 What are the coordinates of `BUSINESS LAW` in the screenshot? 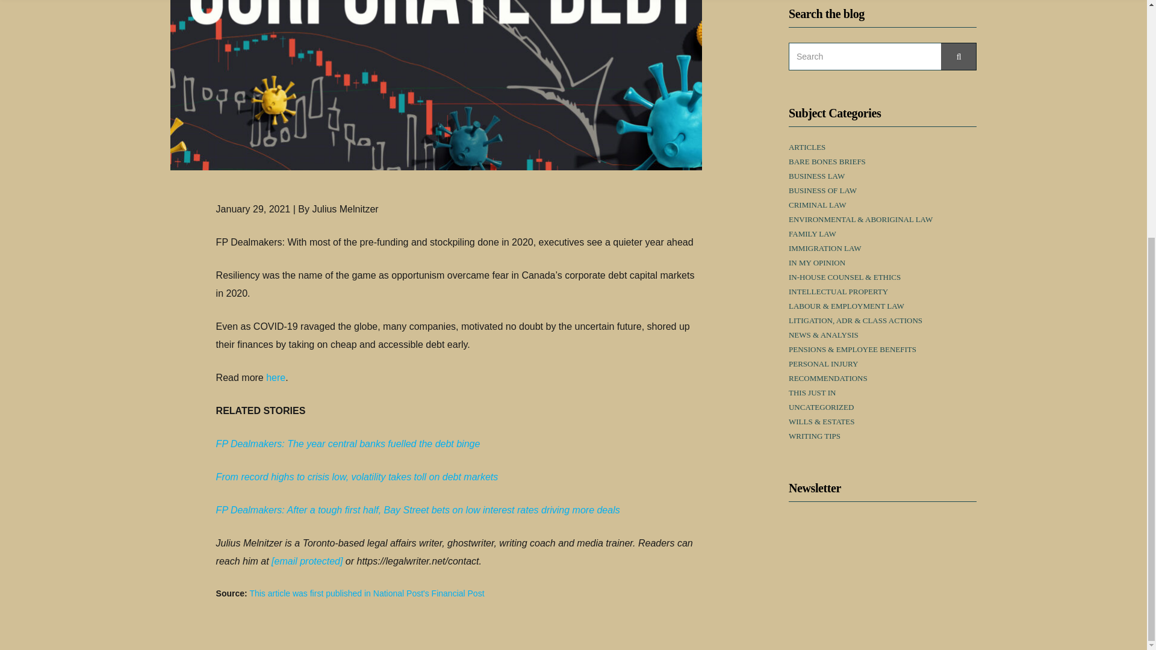 It's located at (816, 176).